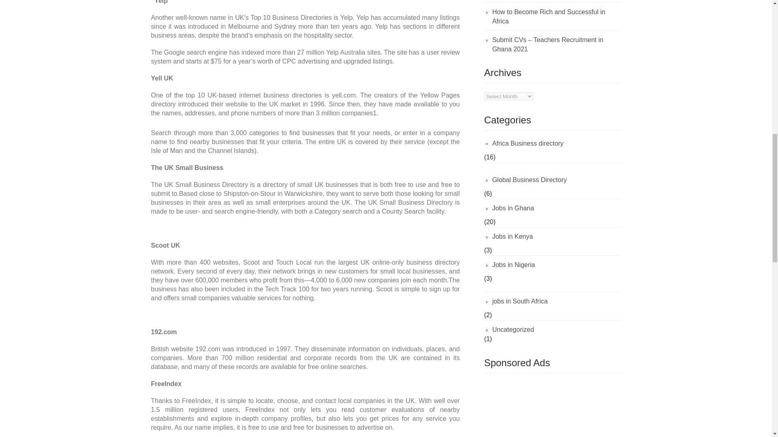  I want to click on Uncategorized, so click(552, 327).